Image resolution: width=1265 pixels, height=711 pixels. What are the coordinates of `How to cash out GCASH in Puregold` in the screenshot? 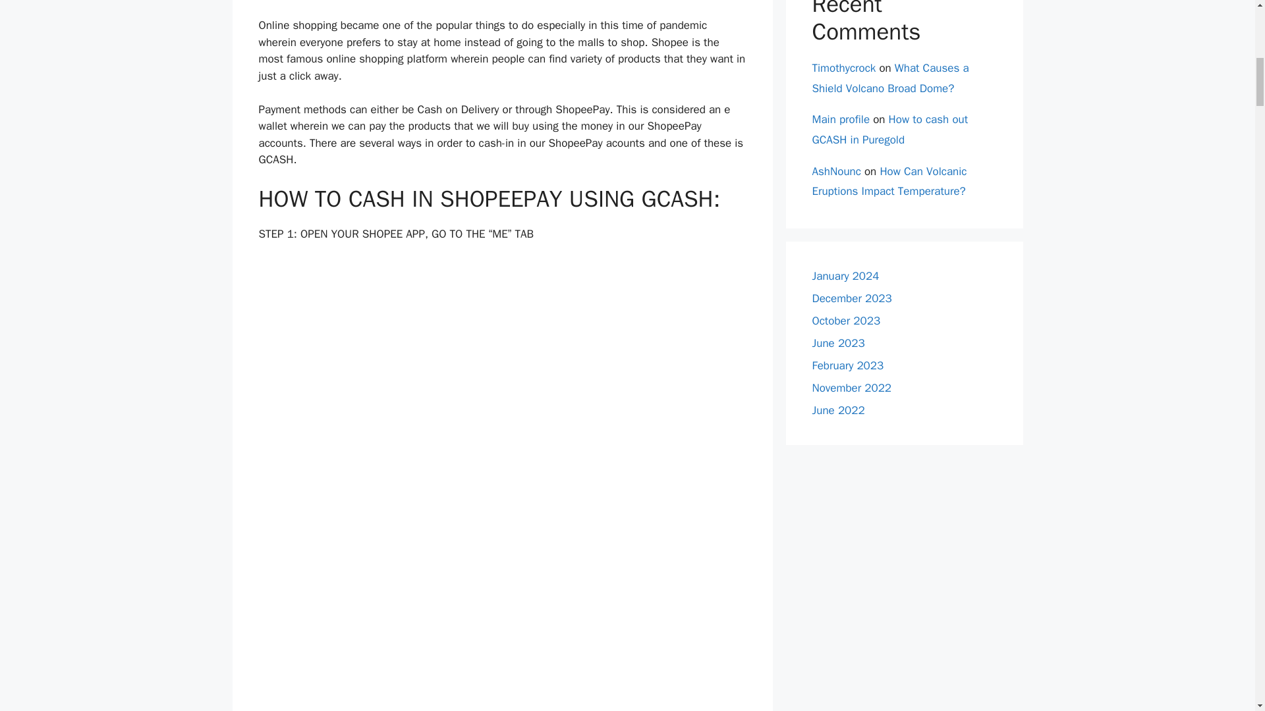 It's located at (889, 129).